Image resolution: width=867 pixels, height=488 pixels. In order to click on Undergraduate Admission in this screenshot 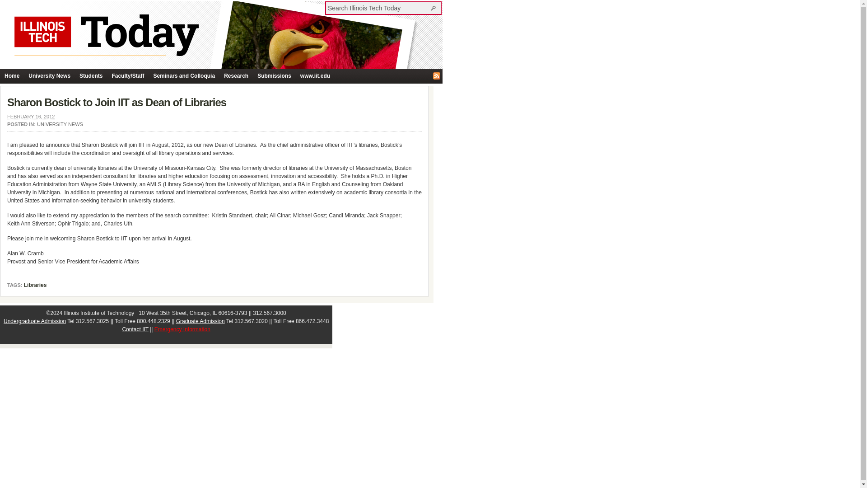, I will do `click(34, 321)`.